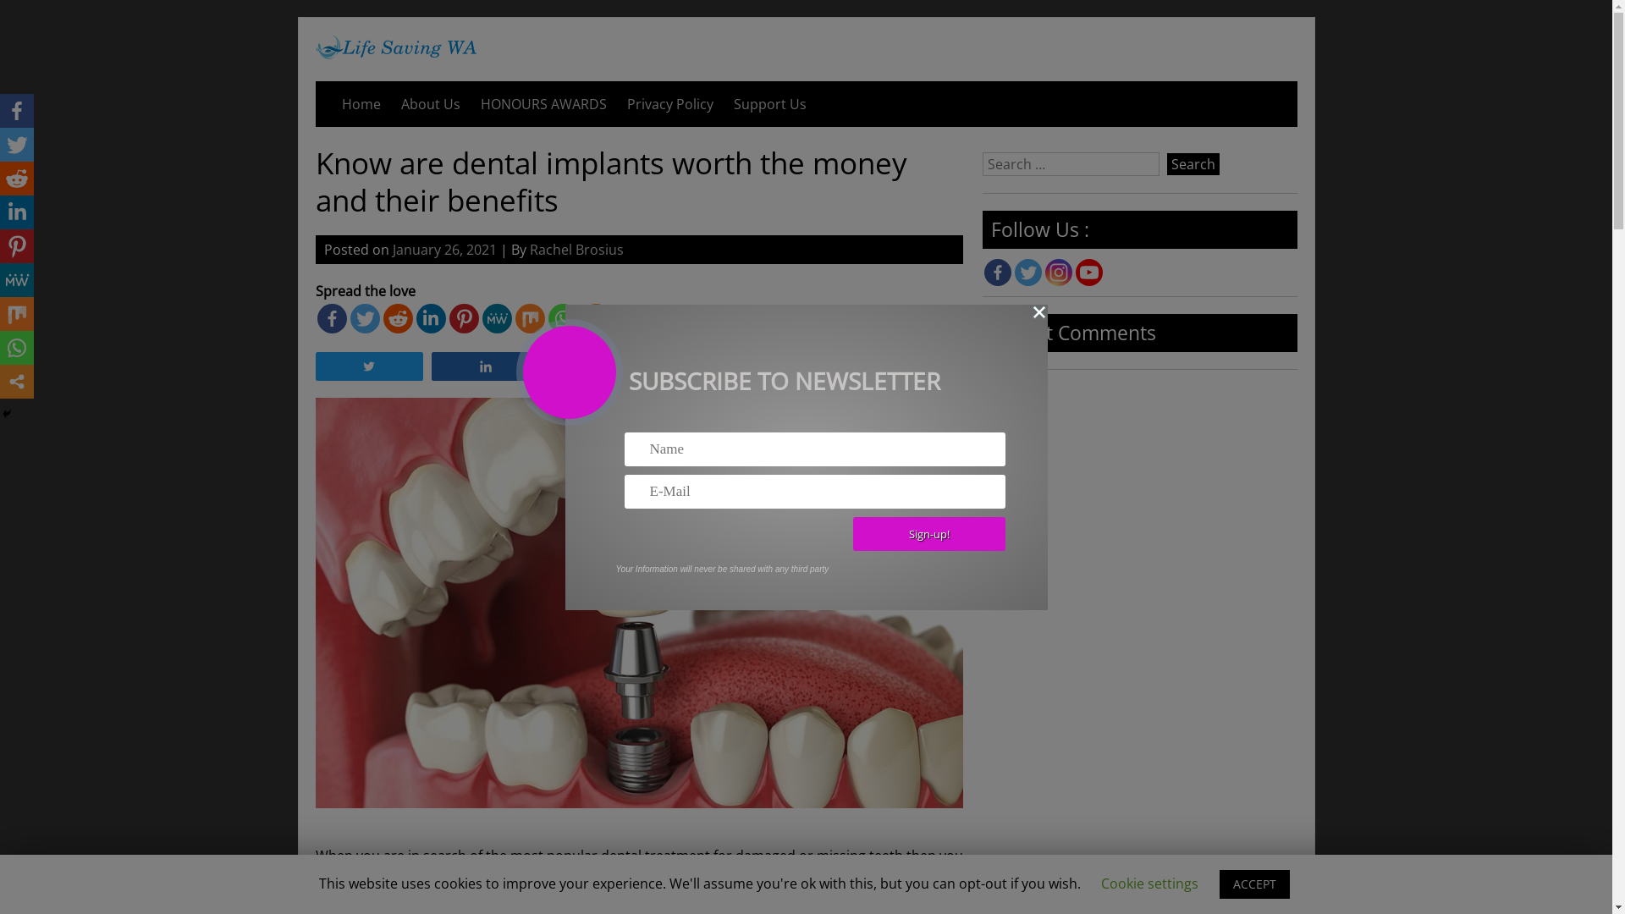 Image resolution: width=1625 pixels, height=914 pixels. What do you see at coordinates (543, 104) in the screenshot?
I see `HONOURS AWARDS` at bounding box center [543, 104].